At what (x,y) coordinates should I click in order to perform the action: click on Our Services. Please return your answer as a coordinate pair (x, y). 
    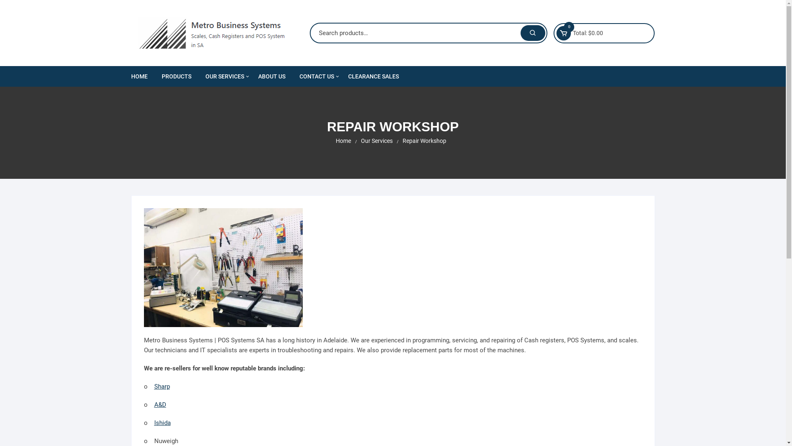
    Looking at the image, I should click on (376, 141).